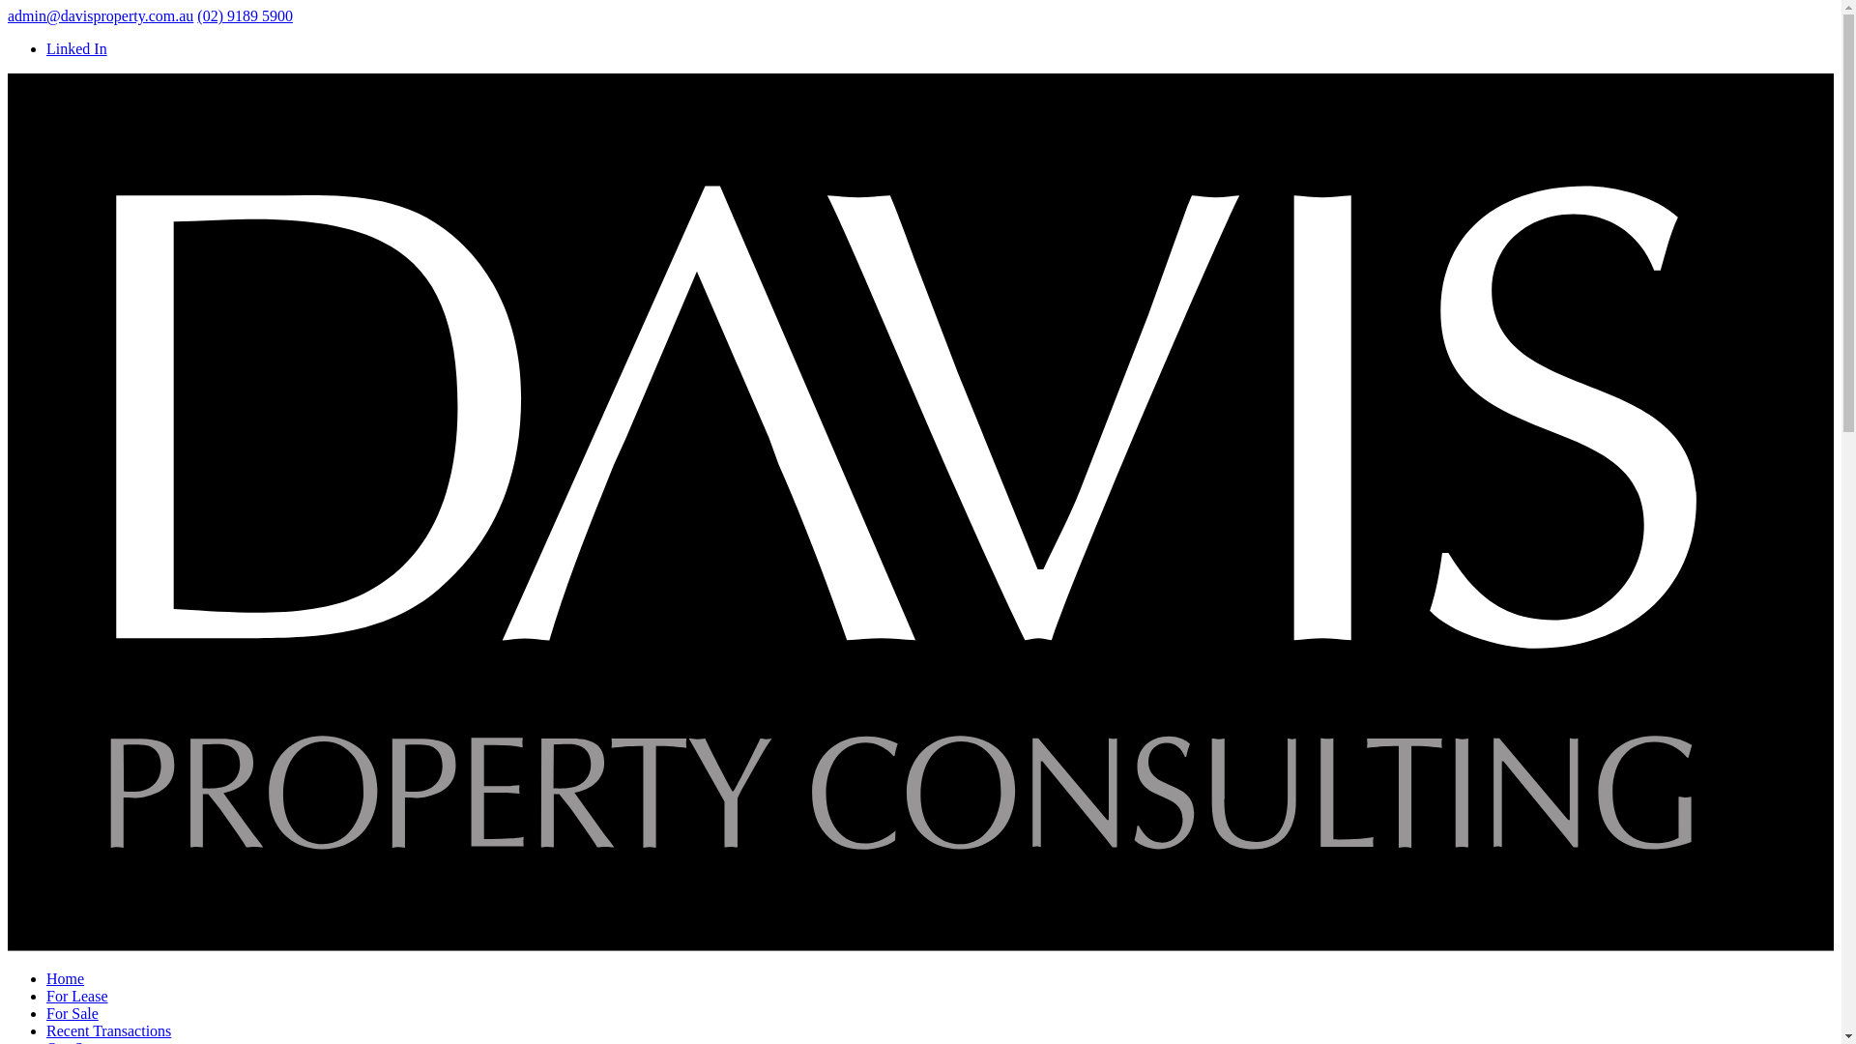 The width and height of the screenshot is (1856, 1044). Describe the element at coordinates (246, 15) in the screenshot. I see `(02) 9189 5900` at that location.